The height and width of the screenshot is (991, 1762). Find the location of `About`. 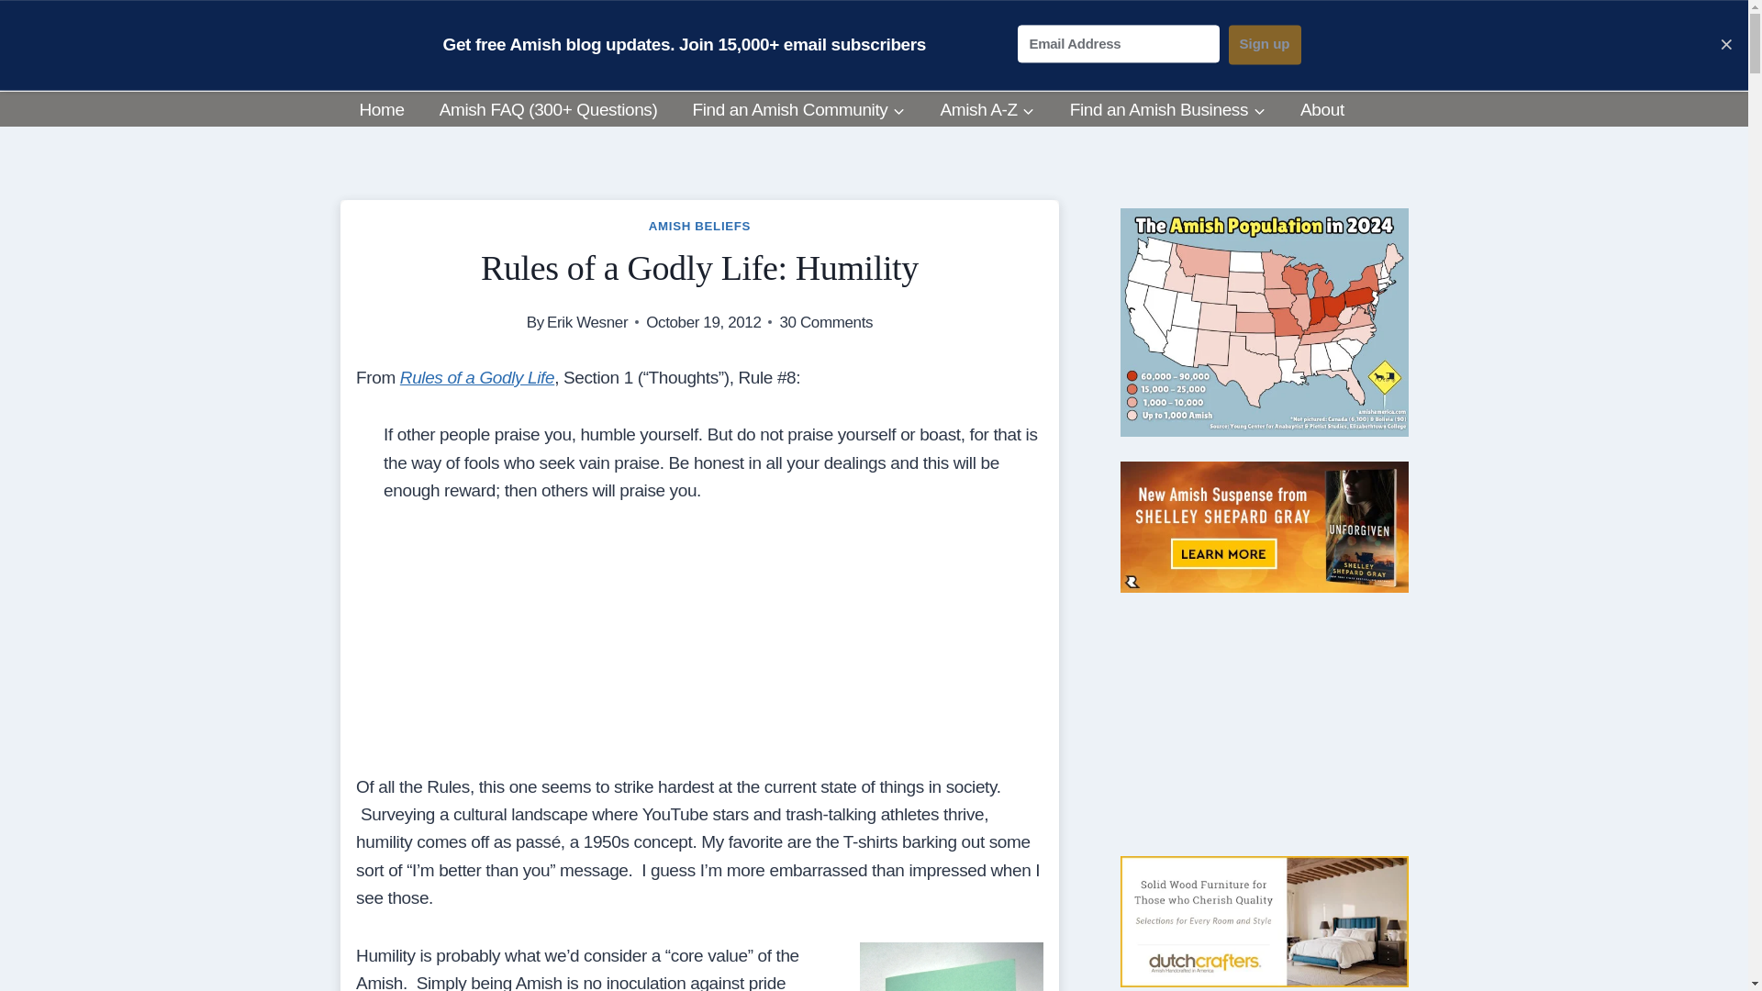

About is located at coordinates (1321, 110).